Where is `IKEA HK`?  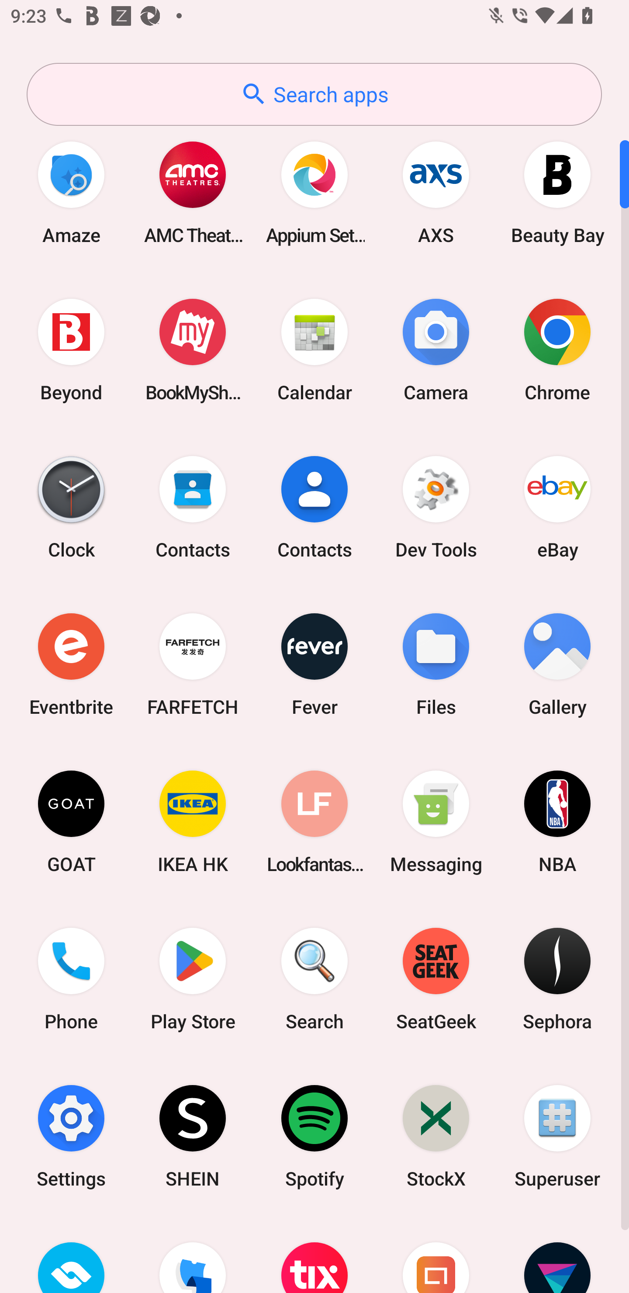
IKEA HK is located at coordinates (193, 821).